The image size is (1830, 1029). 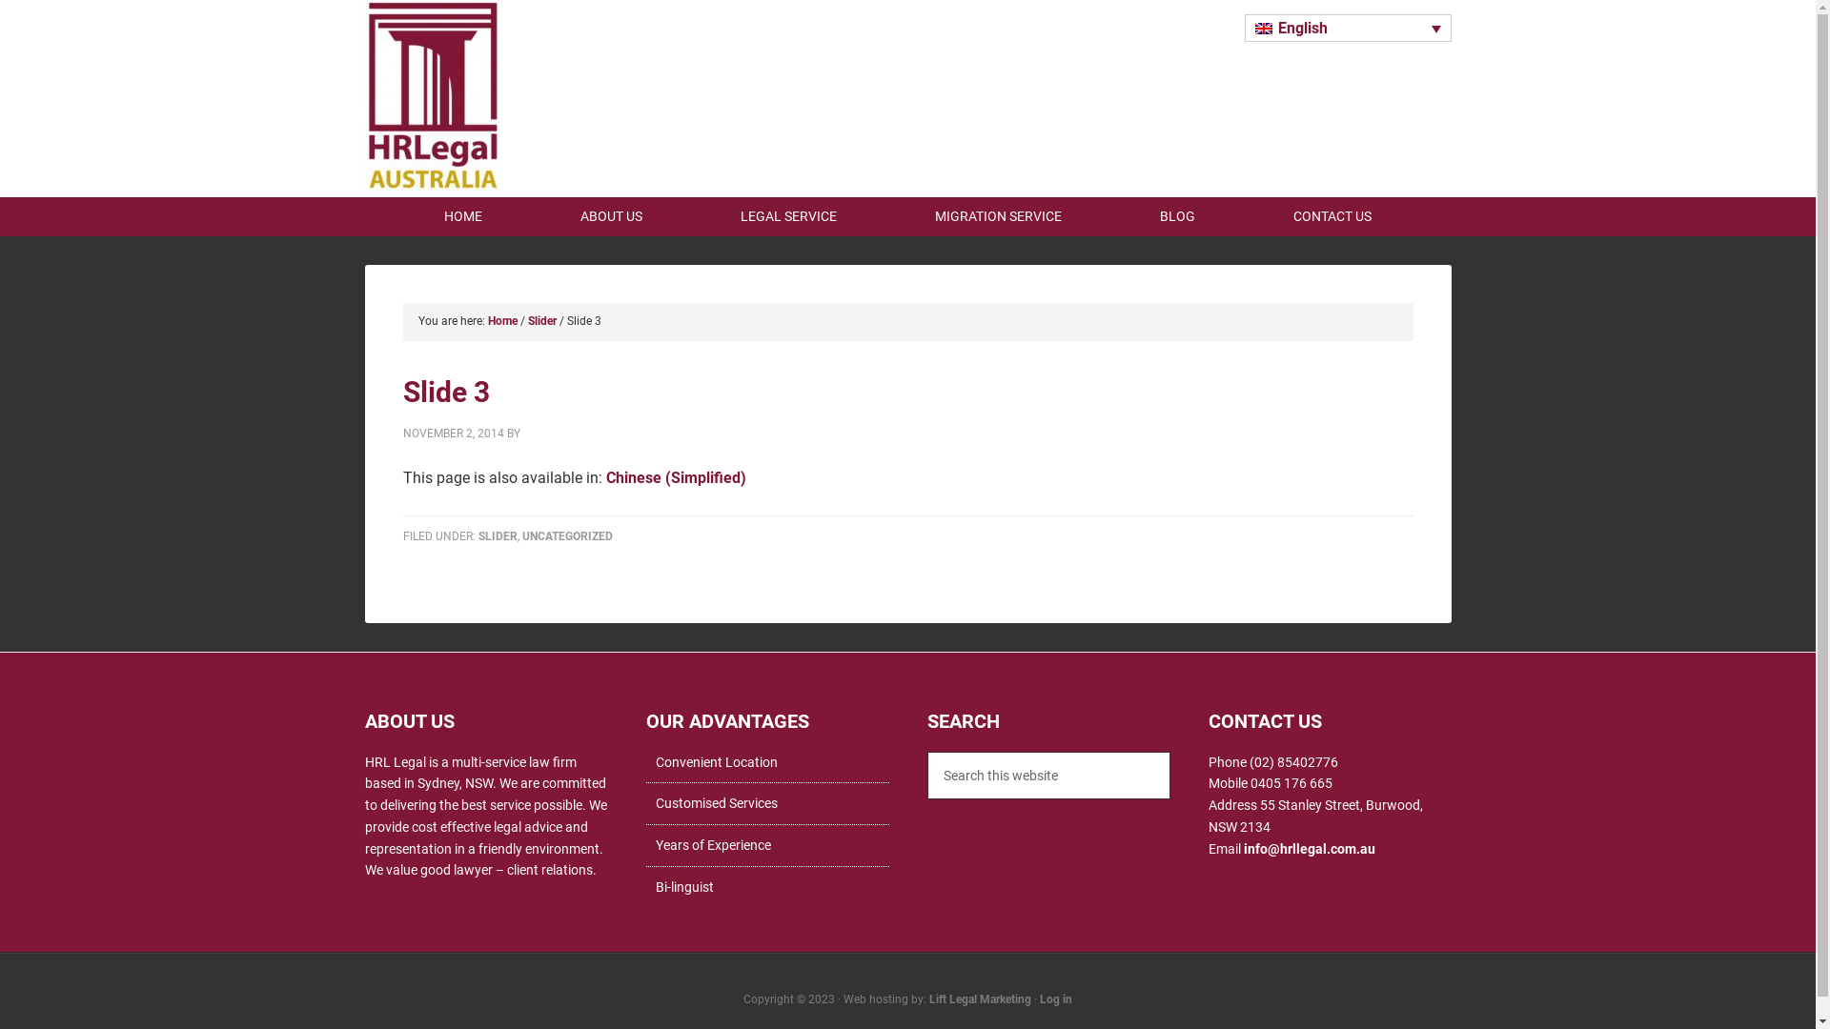 I want to click on Slider, so click(x=542, y=321).